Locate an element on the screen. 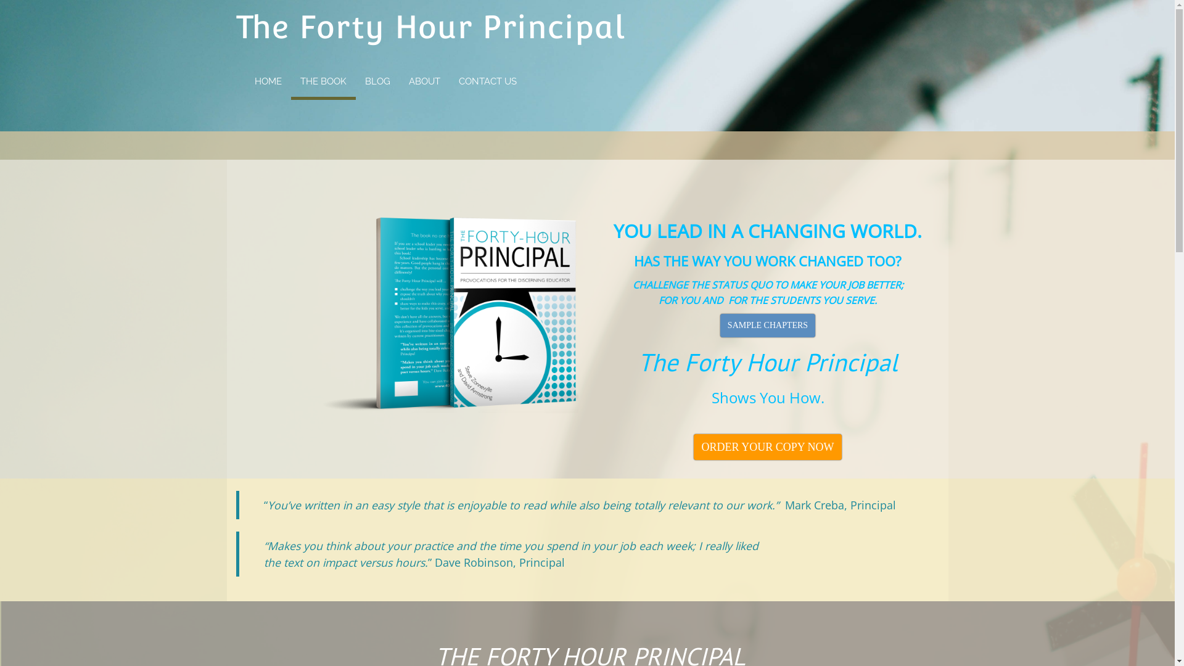 The image size is (1184, 666). CONTACT US is located at coordinates (487, 80).